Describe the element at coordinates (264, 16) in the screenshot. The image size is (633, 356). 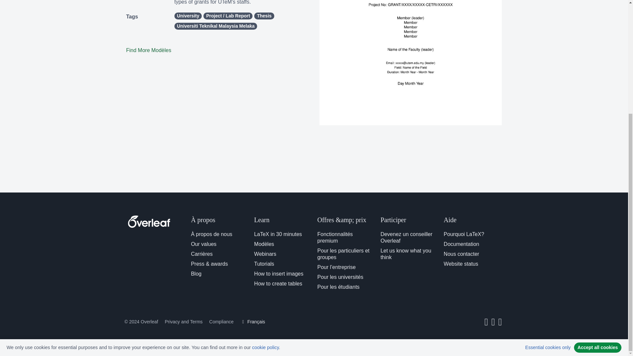
I see `Thesis` at that location.